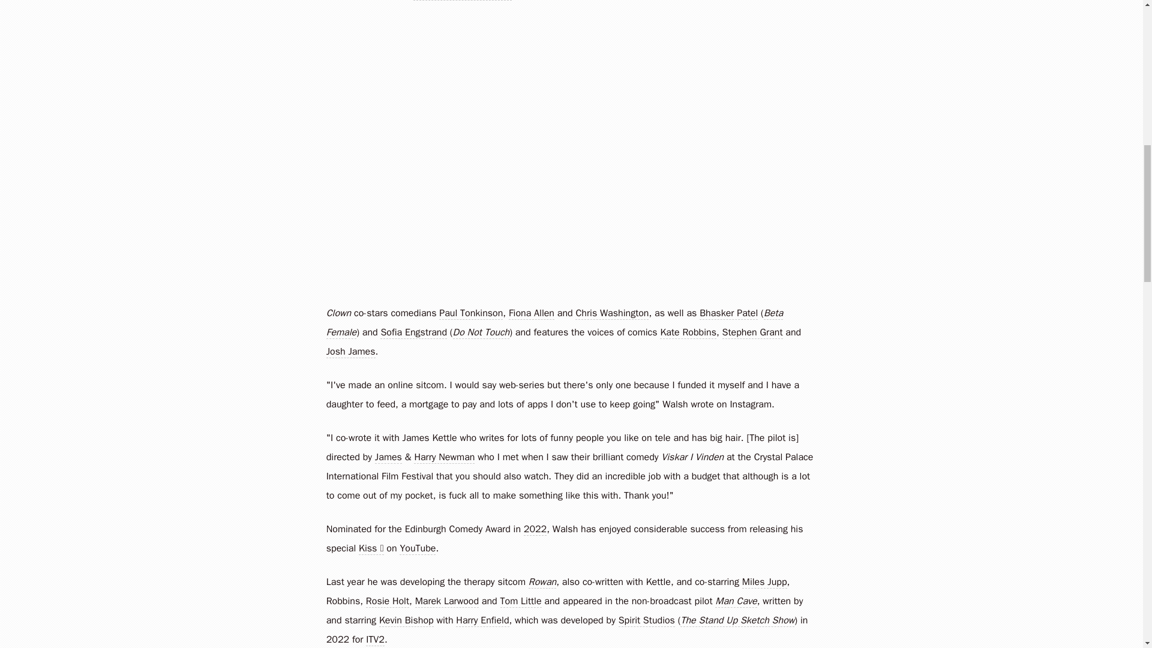 The image size is (1152, 648). Describe the element at coordinates (338, 313) in the screenshot. I see `Clown` at that location.